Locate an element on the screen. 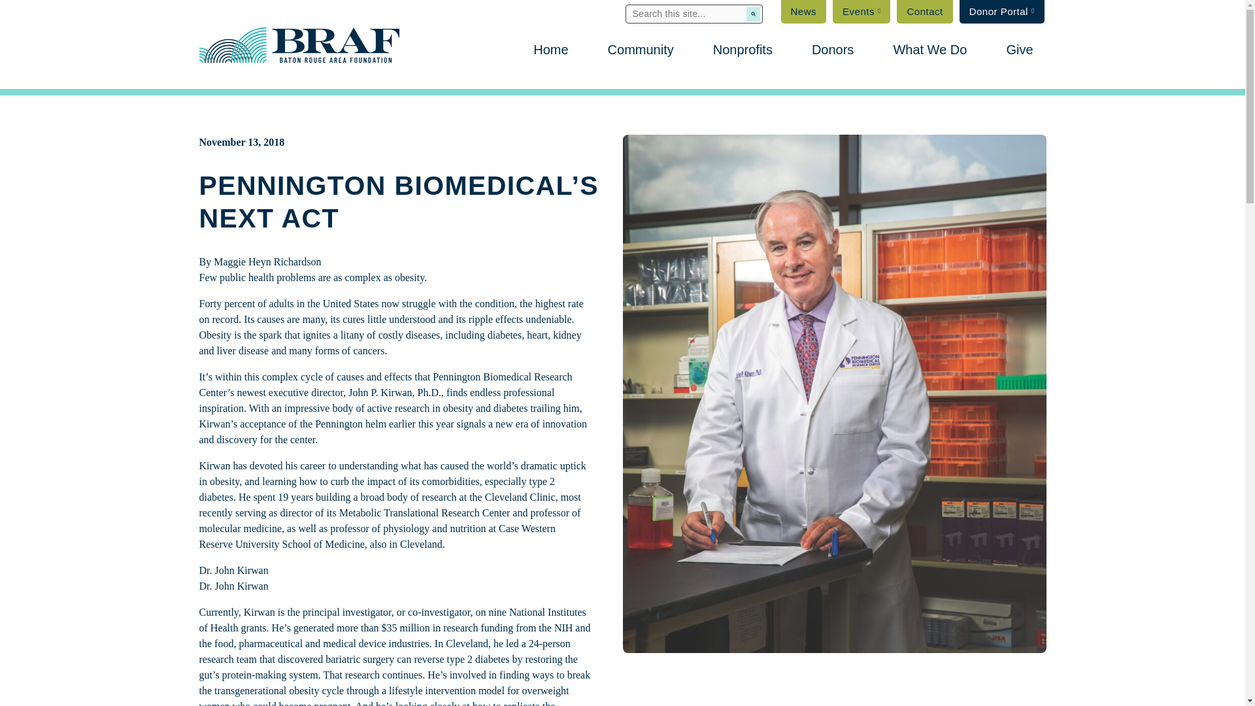 The width and height of the screenshot is (1255, 706). Nonprofits is located at coordinates (743, 50).